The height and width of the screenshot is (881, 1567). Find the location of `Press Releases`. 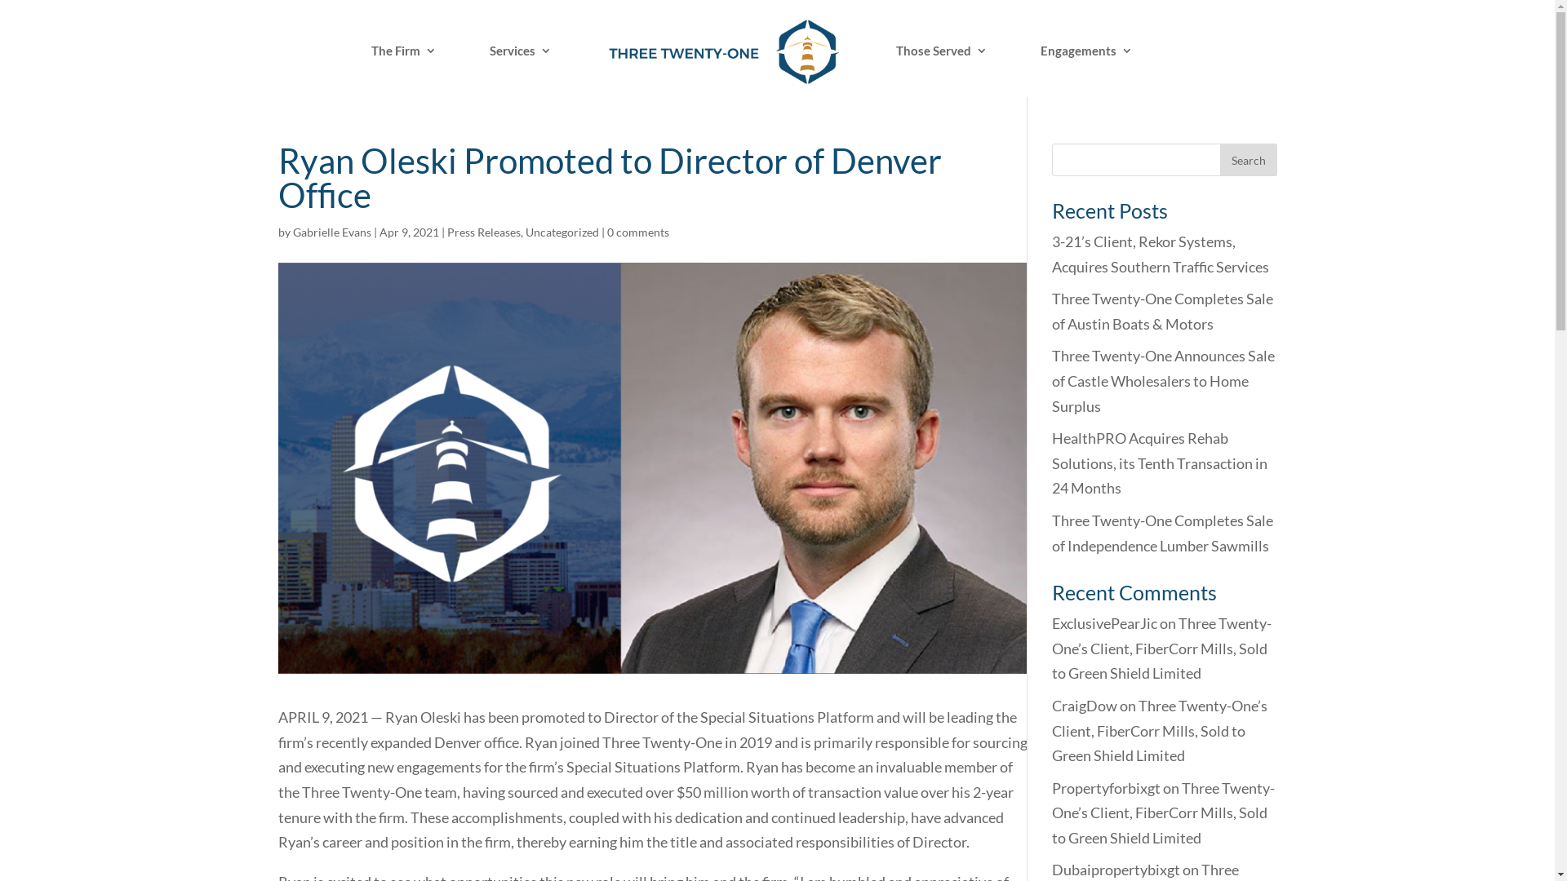

Press Releases is located at coordinates (484, 232).